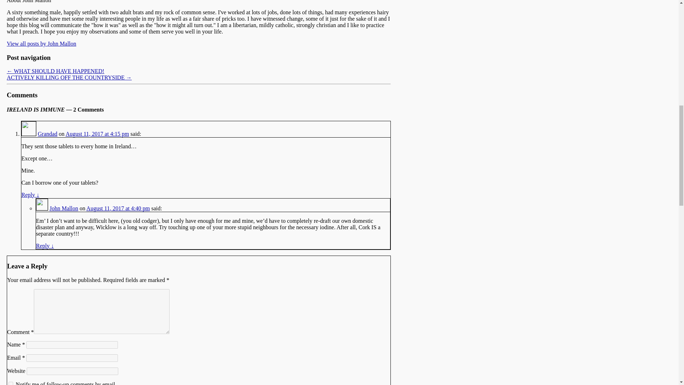 The image size is (684, 385). What do you see at coordinates (63, 208) in the screenshot?
I see `John Mallon` at bounding box center [63, 208].